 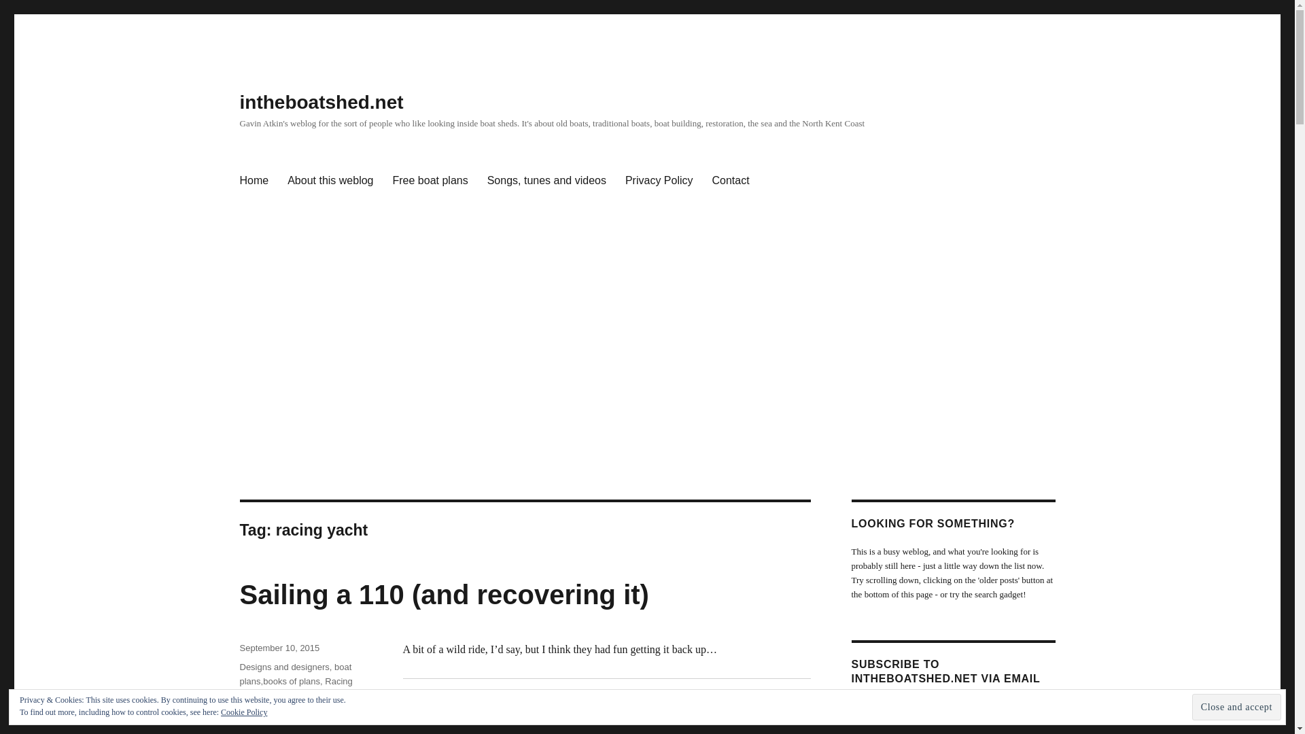 What do you see at coordinates (546, 181) in the screenshot?
I see `Songs, tunes and videos` at bounding box center [546, 181].